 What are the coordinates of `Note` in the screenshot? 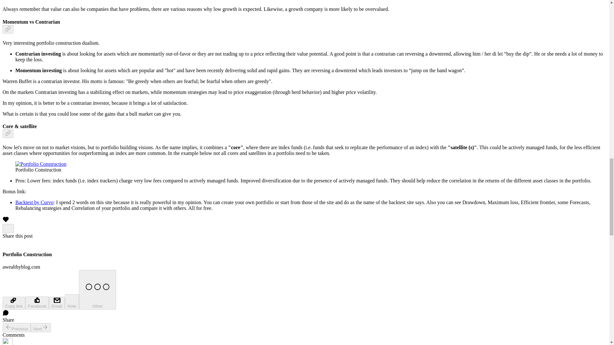 It's located at (72, 302).